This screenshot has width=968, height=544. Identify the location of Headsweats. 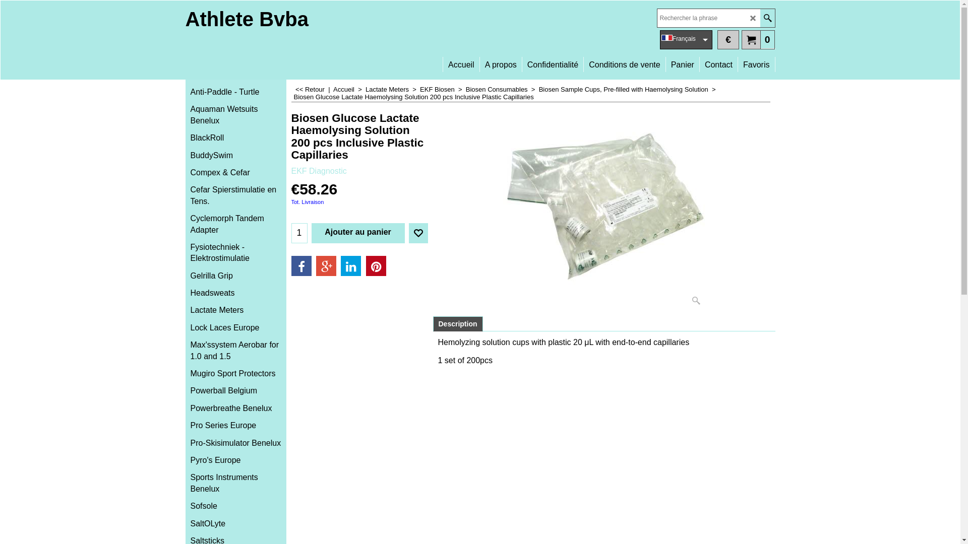
(236, 293).